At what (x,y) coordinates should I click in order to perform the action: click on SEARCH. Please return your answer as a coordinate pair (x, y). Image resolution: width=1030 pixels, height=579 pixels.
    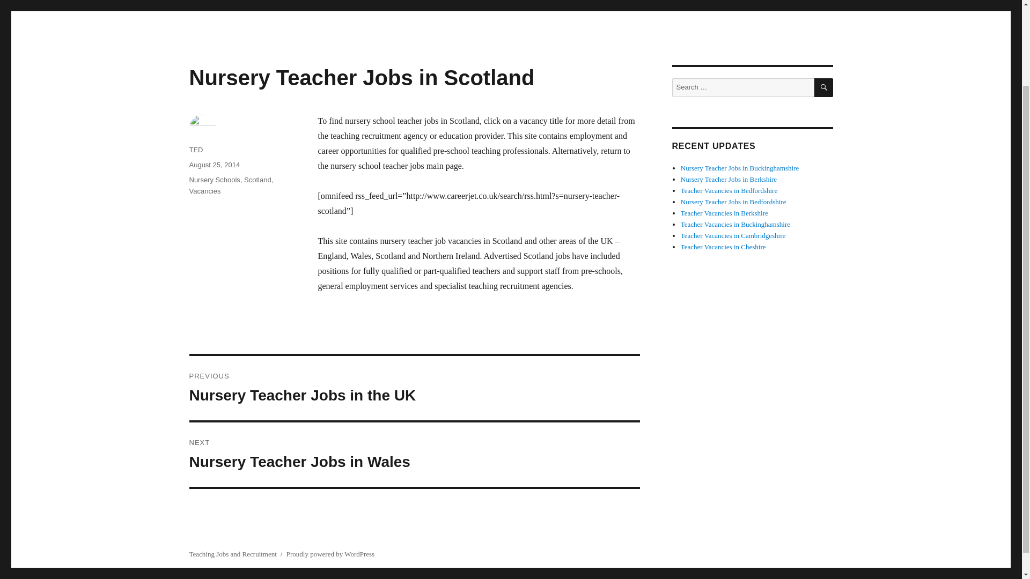
    Looking at the image, I should click on (729, 190).